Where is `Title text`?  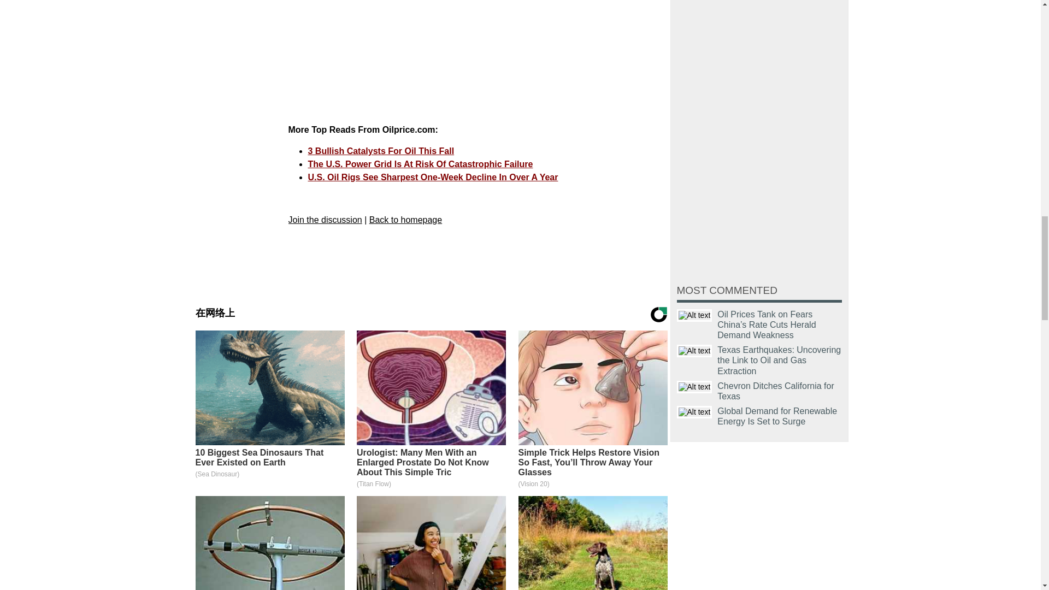 Title text is located at coordinates (694, 315).